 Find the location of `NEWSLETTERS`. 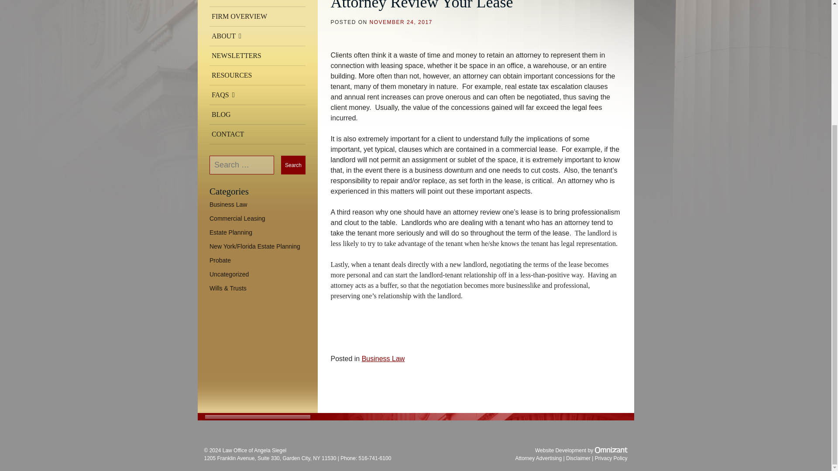

NEWSLETTERS is located at coordinates (258, 56).